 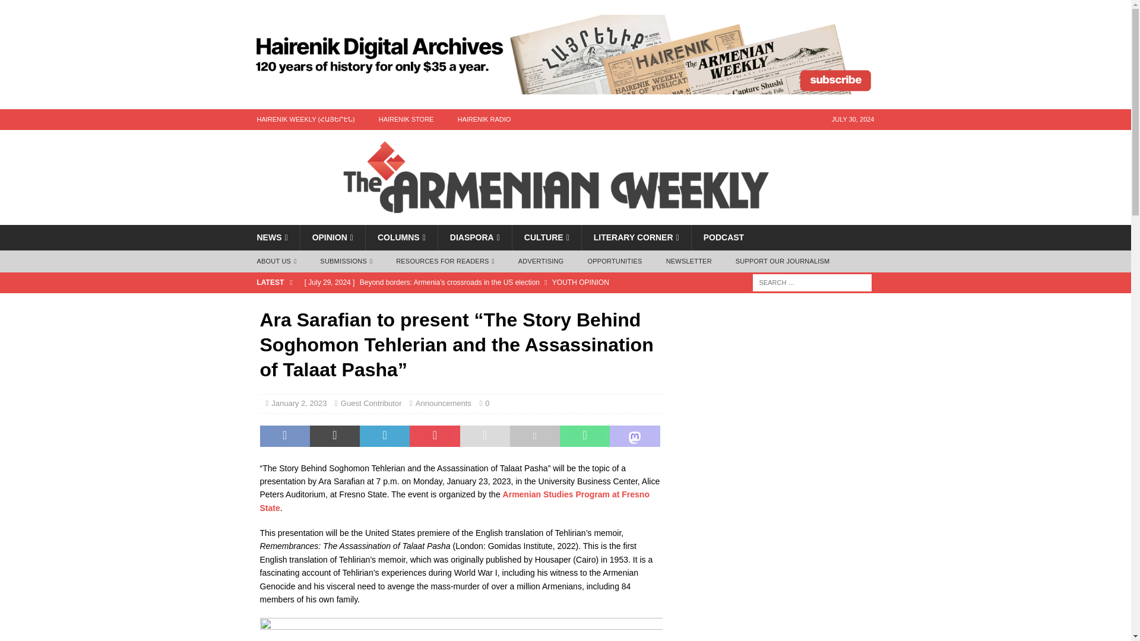 I want to click on Send this article to a friend, so click(x=484, y=436).